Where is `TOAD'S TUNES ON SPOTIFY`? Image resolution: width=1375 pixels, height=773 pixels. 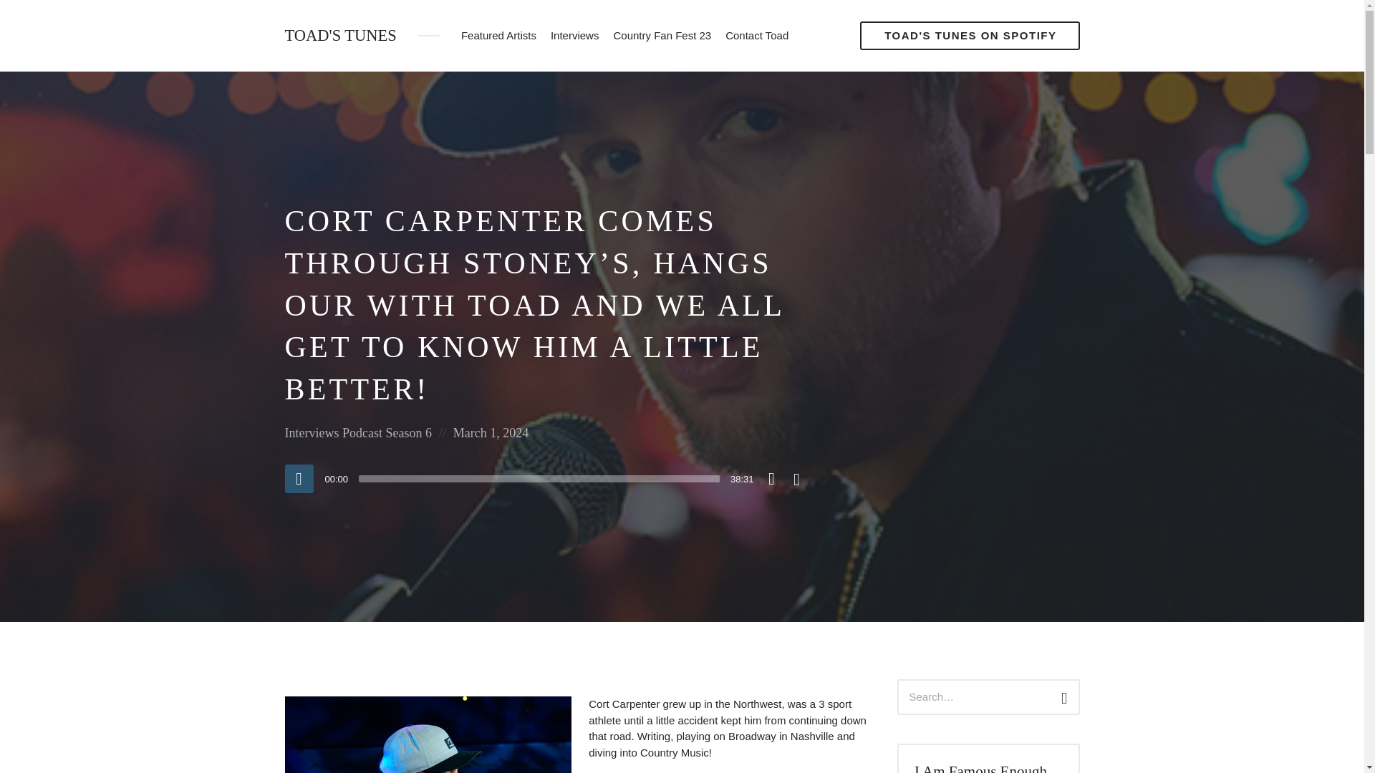 TOAD'S TUNES ON SPOTIFY is located at coordinates (970, 36).